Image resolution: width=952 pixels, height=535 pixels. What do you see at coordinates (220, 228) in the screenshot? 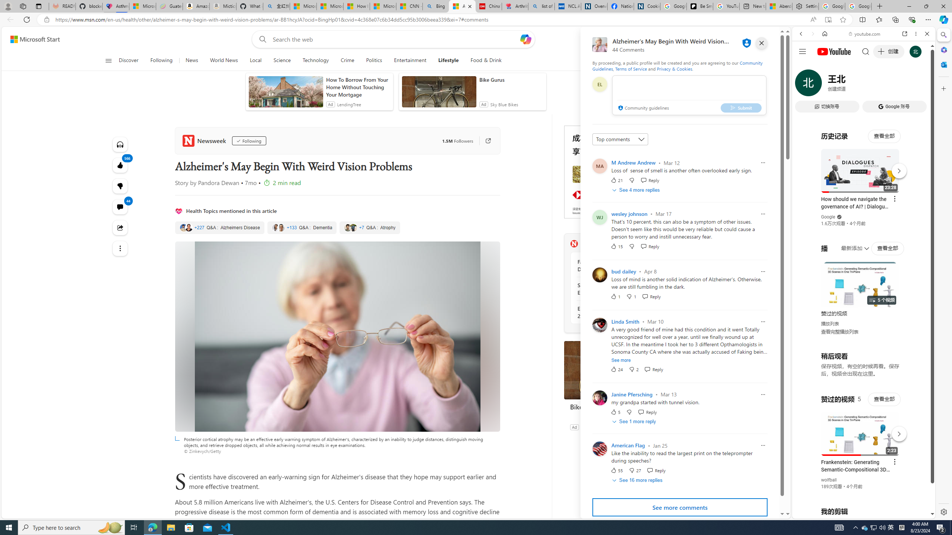
I see `Alzheimers Disease` at bounding box center [220, 228].